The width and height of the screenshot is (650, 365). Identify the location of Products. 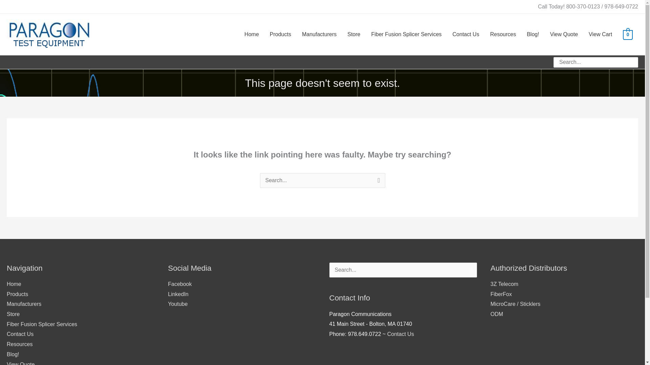
(17, 294).